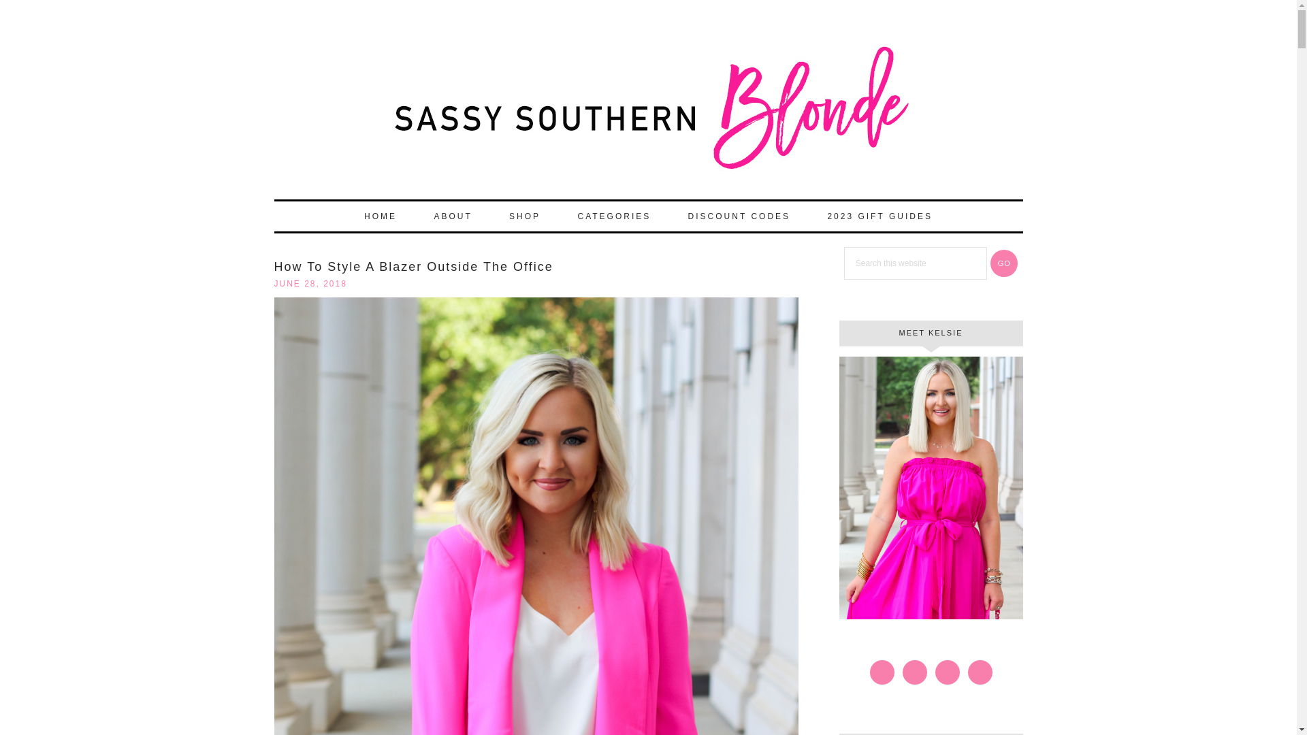  Describe the element at coordinates (1004, 263) in the screenshot. I see `GO` at that location.